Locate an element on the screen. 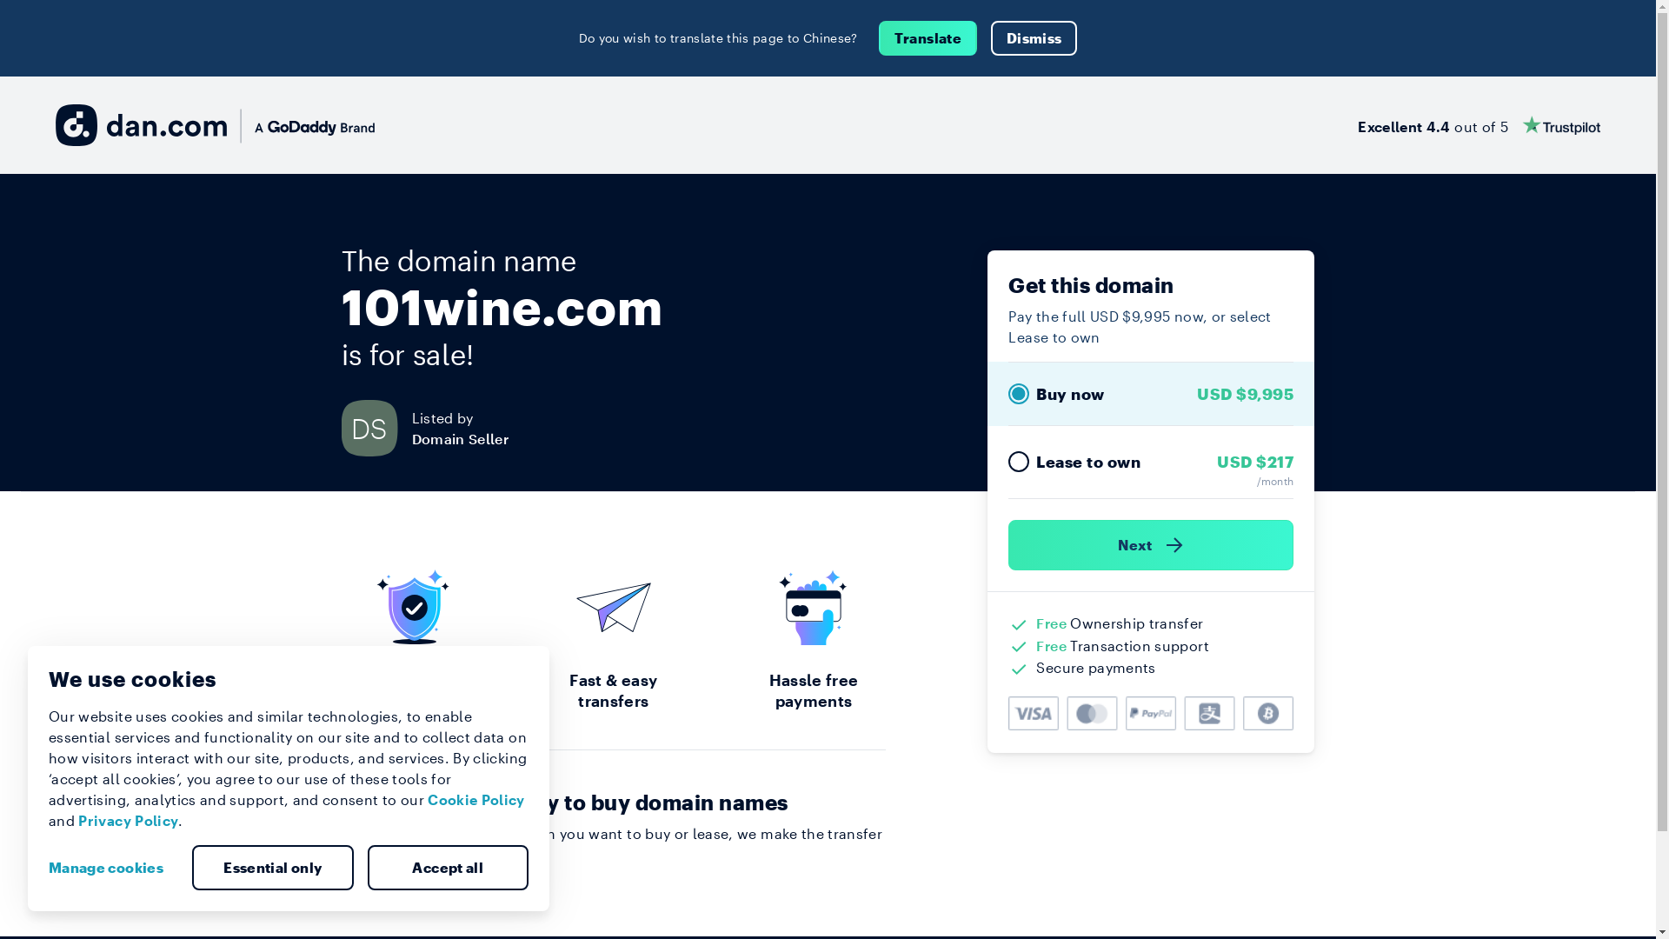 Image resolution: width=1669 pixels, height=939 pixels. Manage cookies is located at coordinates (113, 868).